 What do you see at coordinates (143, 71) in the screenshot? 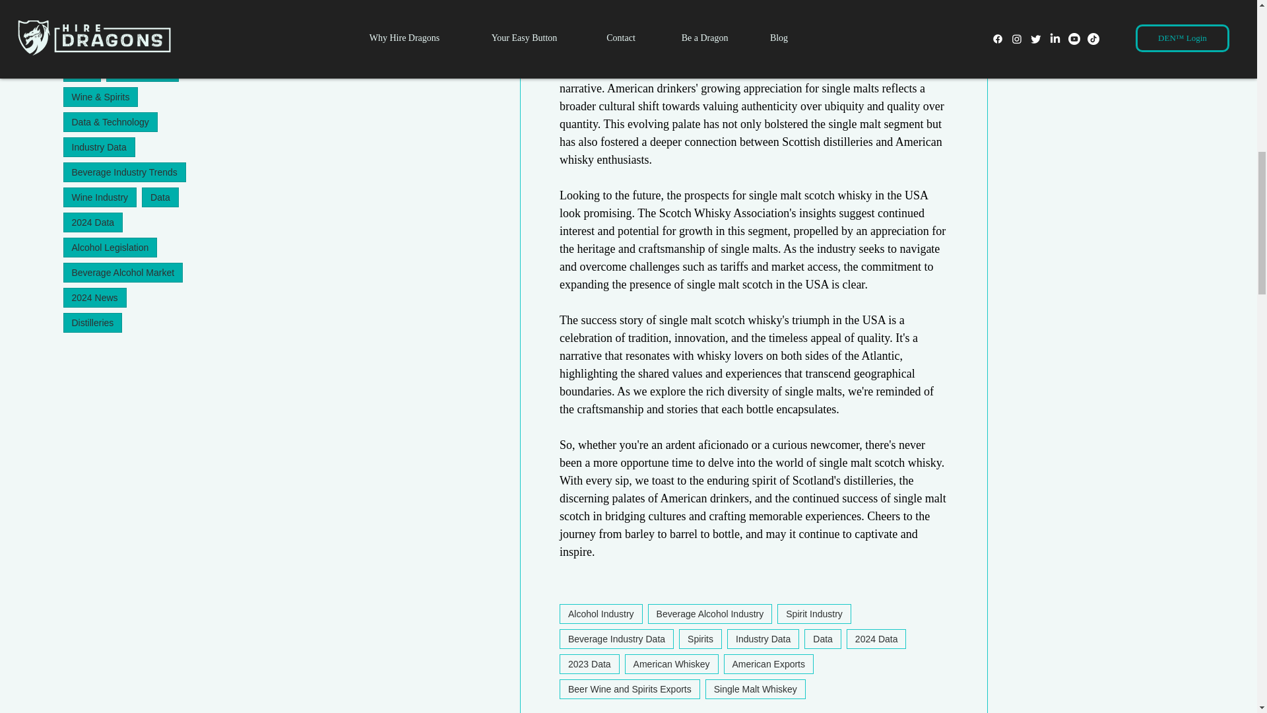
I see `Beer Industry` at bounding box center [143, 71].